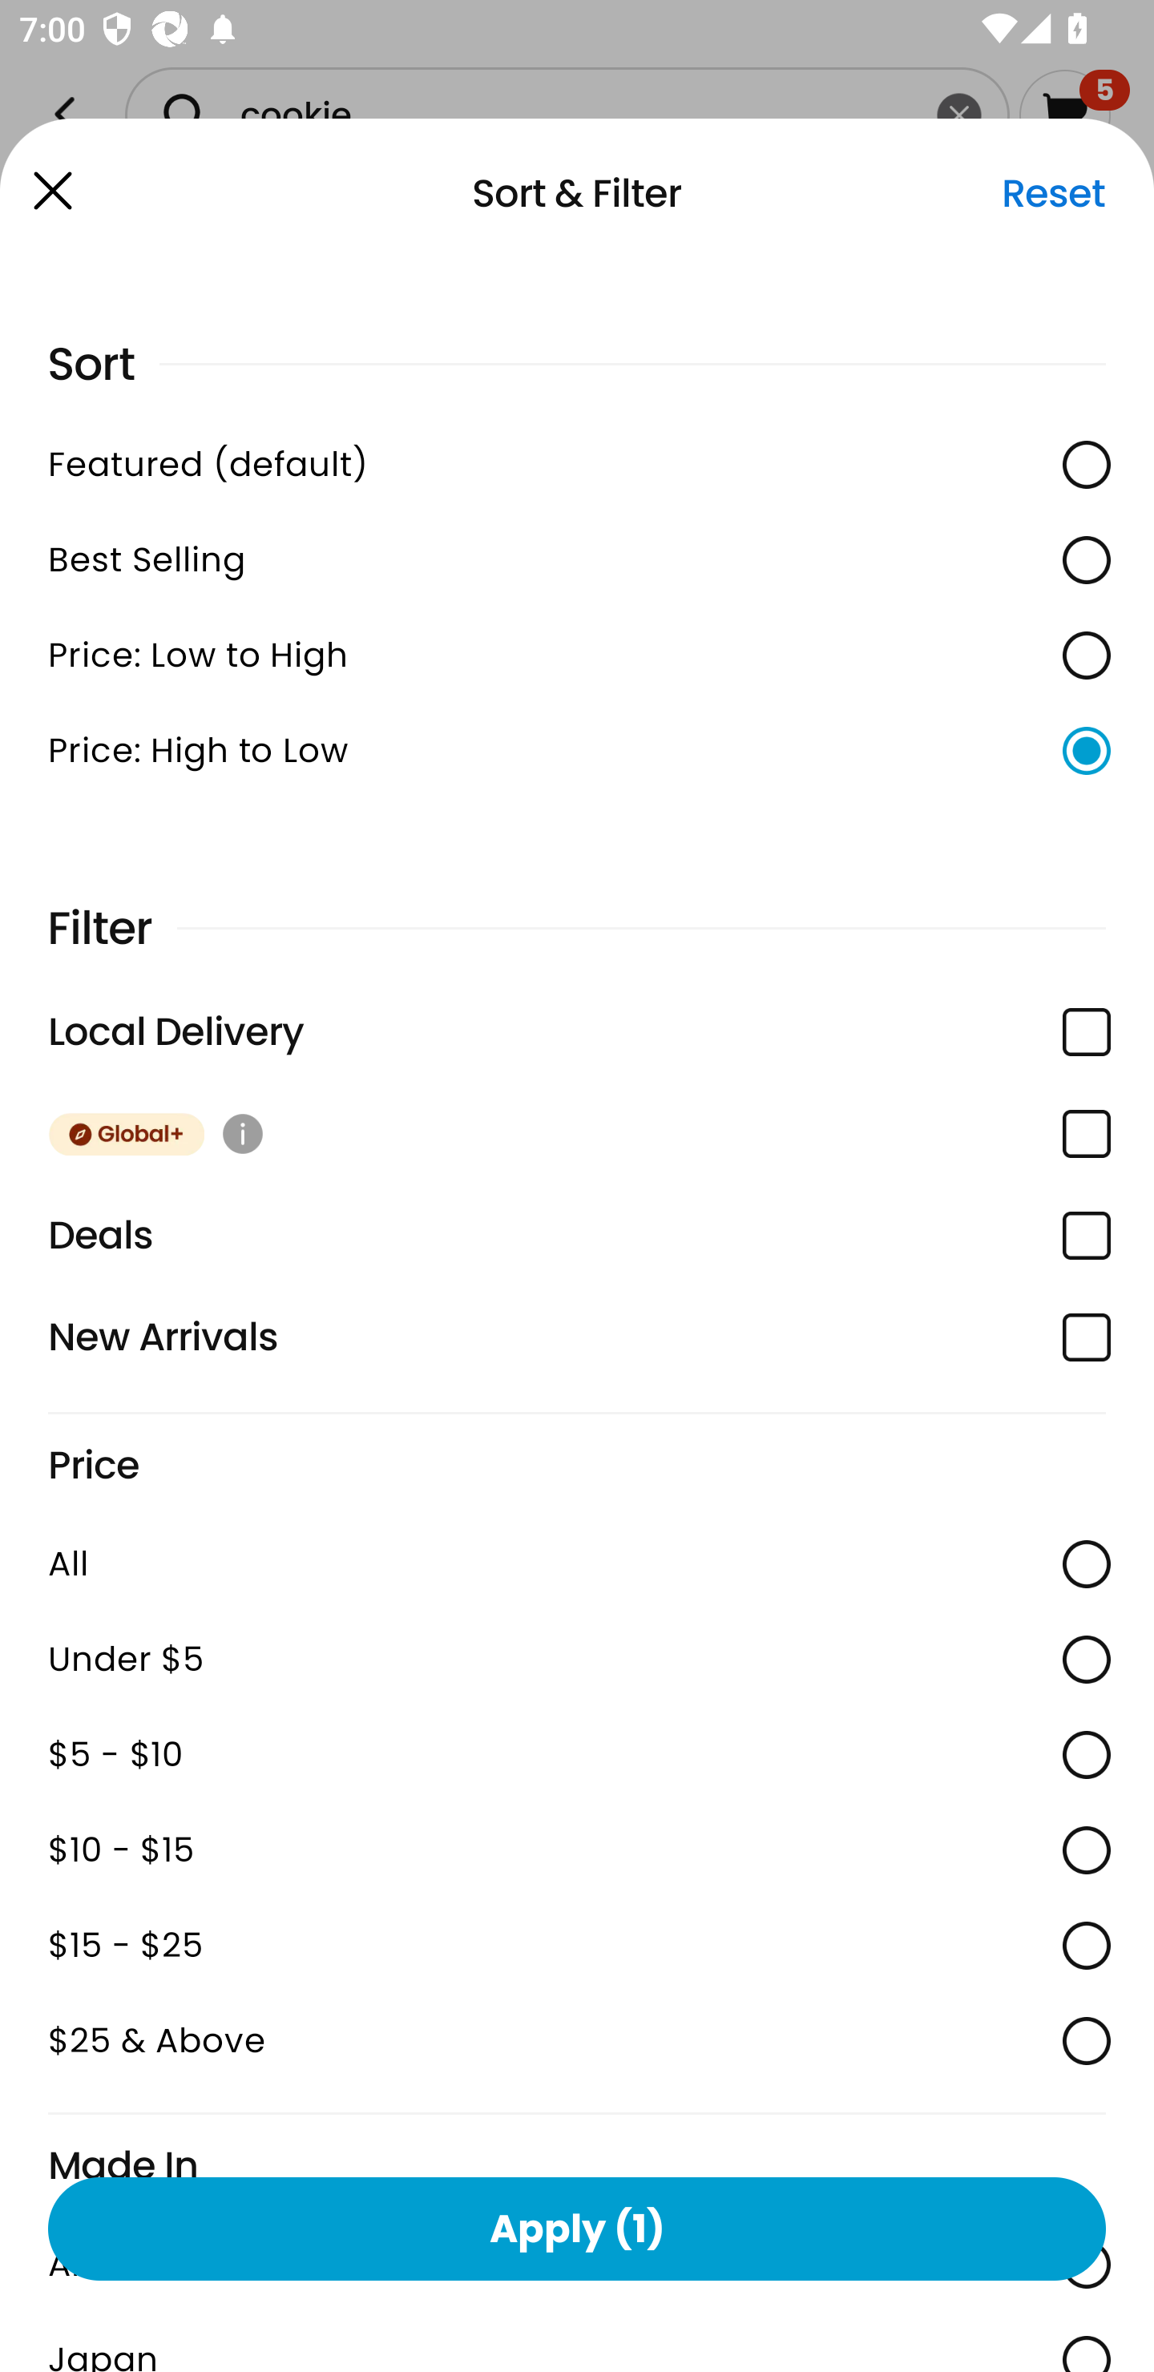  What do you see at coordinates (577, 2228) in the screenshot?
I see `Apply (1)` at bounding box center [577, 2228].